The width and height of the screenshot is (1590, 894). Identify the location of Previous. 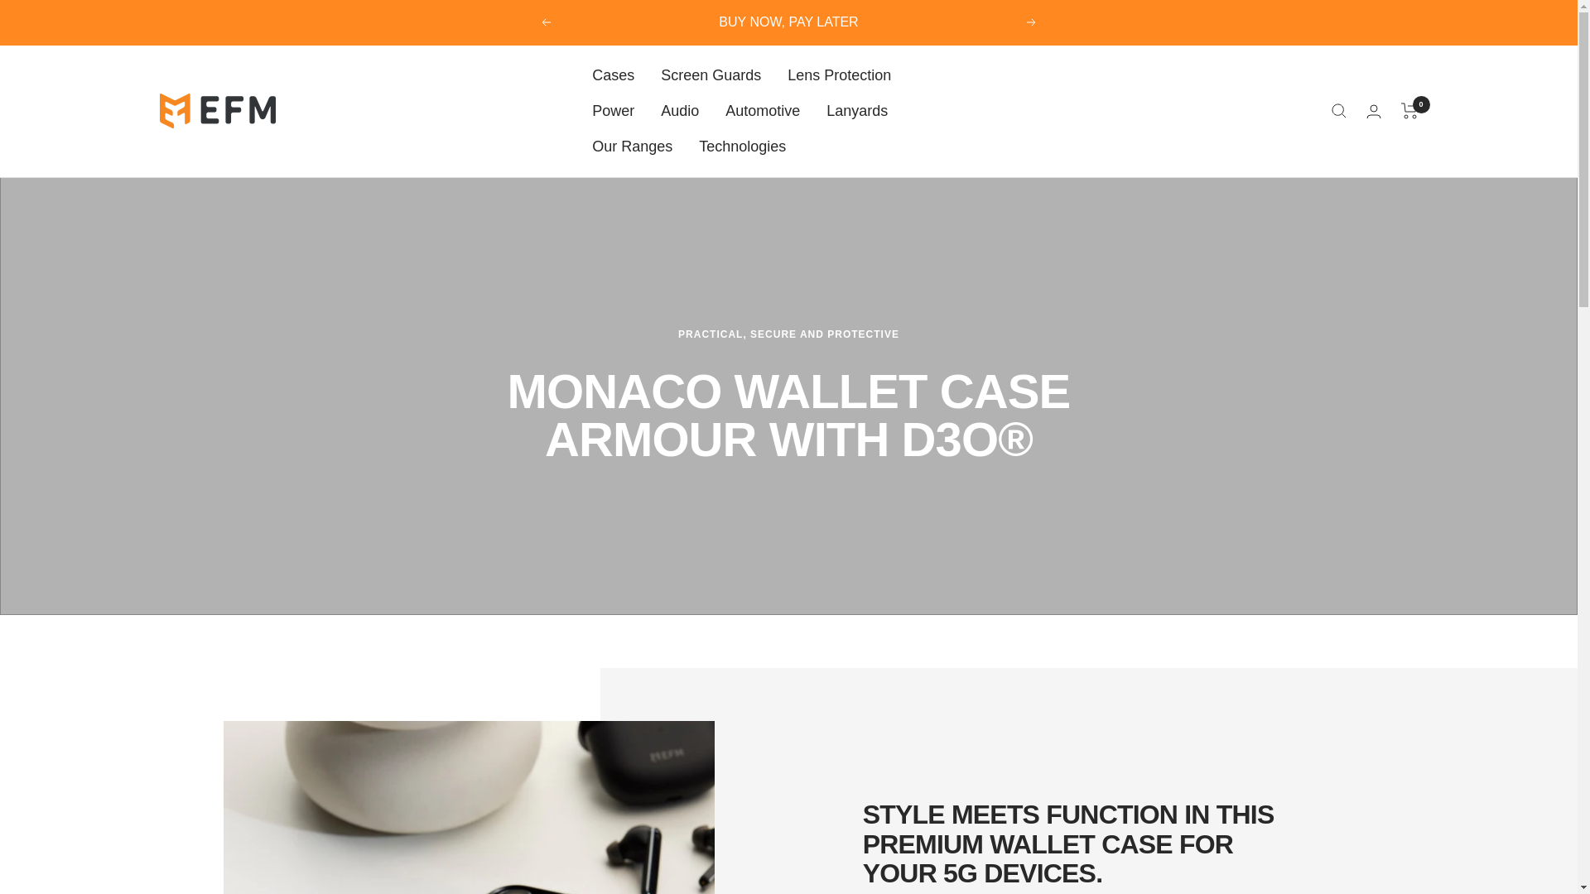
(545, 22).